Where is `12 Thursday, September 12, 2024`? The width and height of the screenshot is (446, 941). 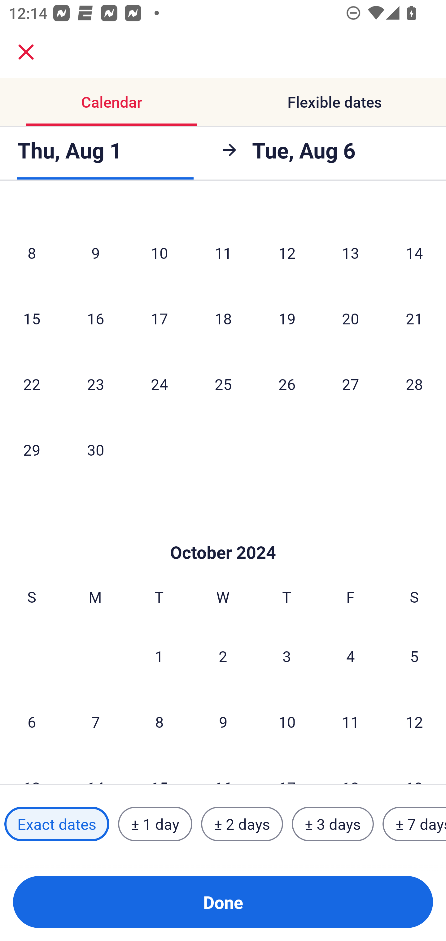 12 Thursday, September 12, 2024 is located at coordinates (287, 253).